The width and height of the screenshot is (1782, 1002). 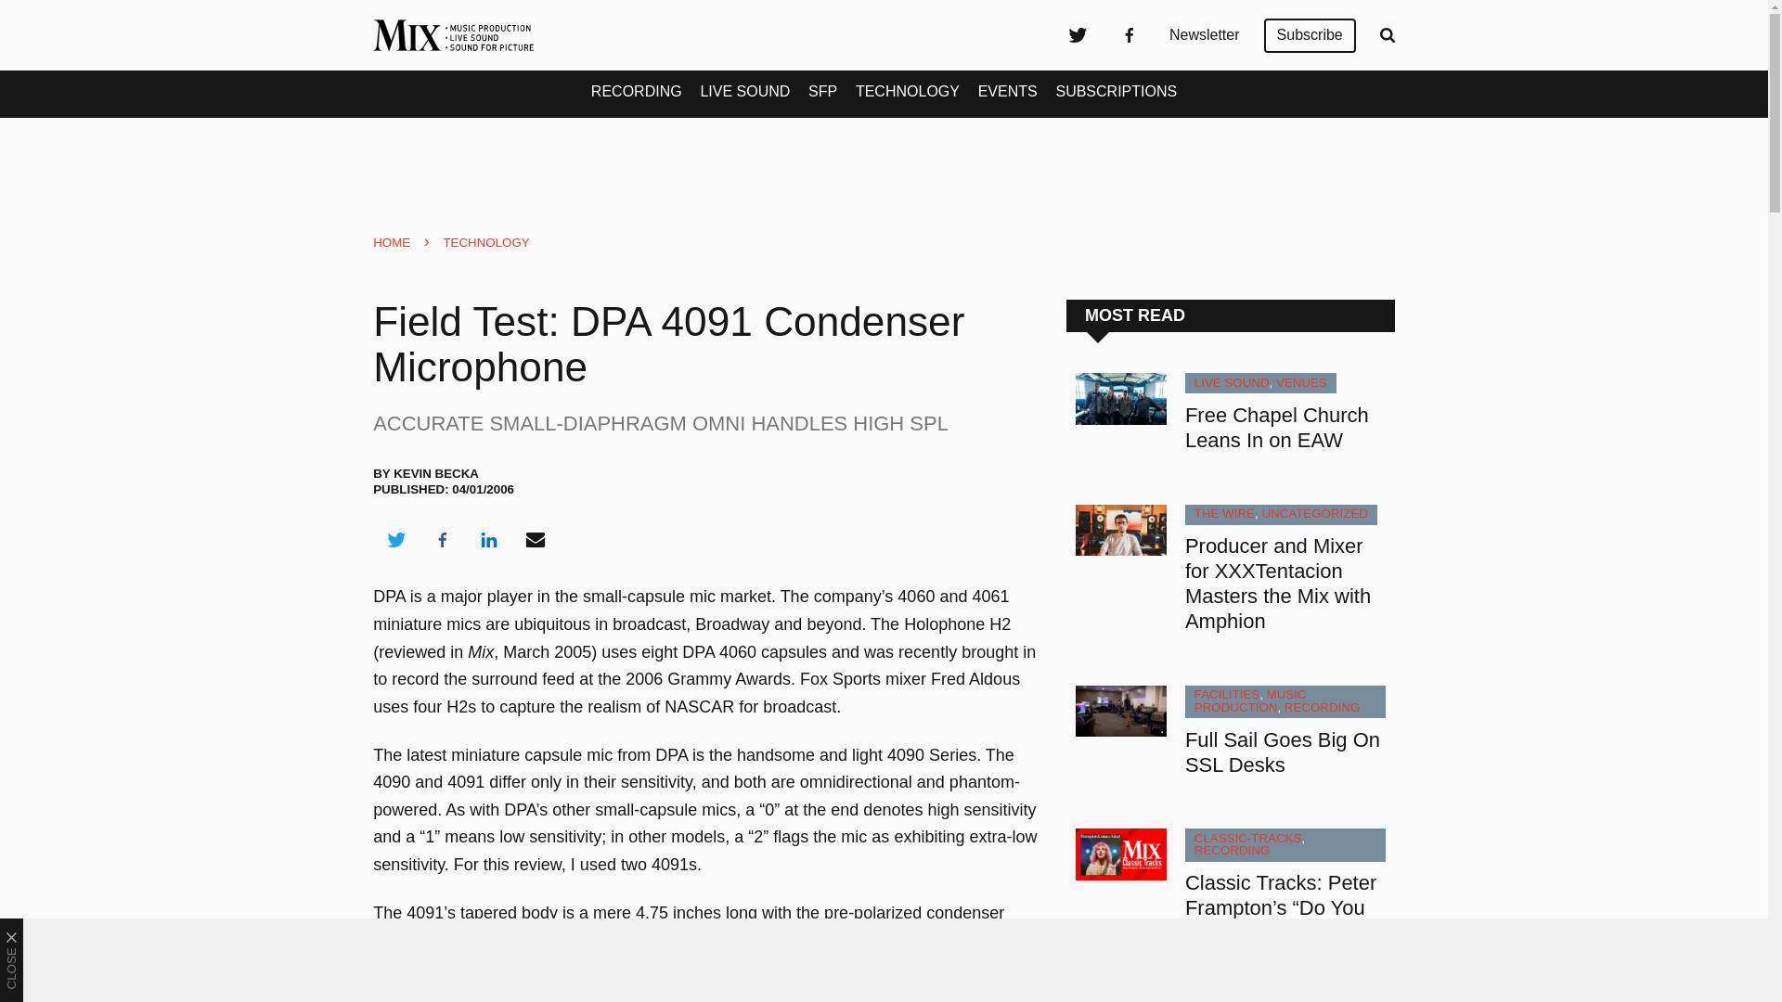 What do you see at coordinates (442, 540) in the screenshot?
I see `Share on Facebook` at bounding box center [442, 540].